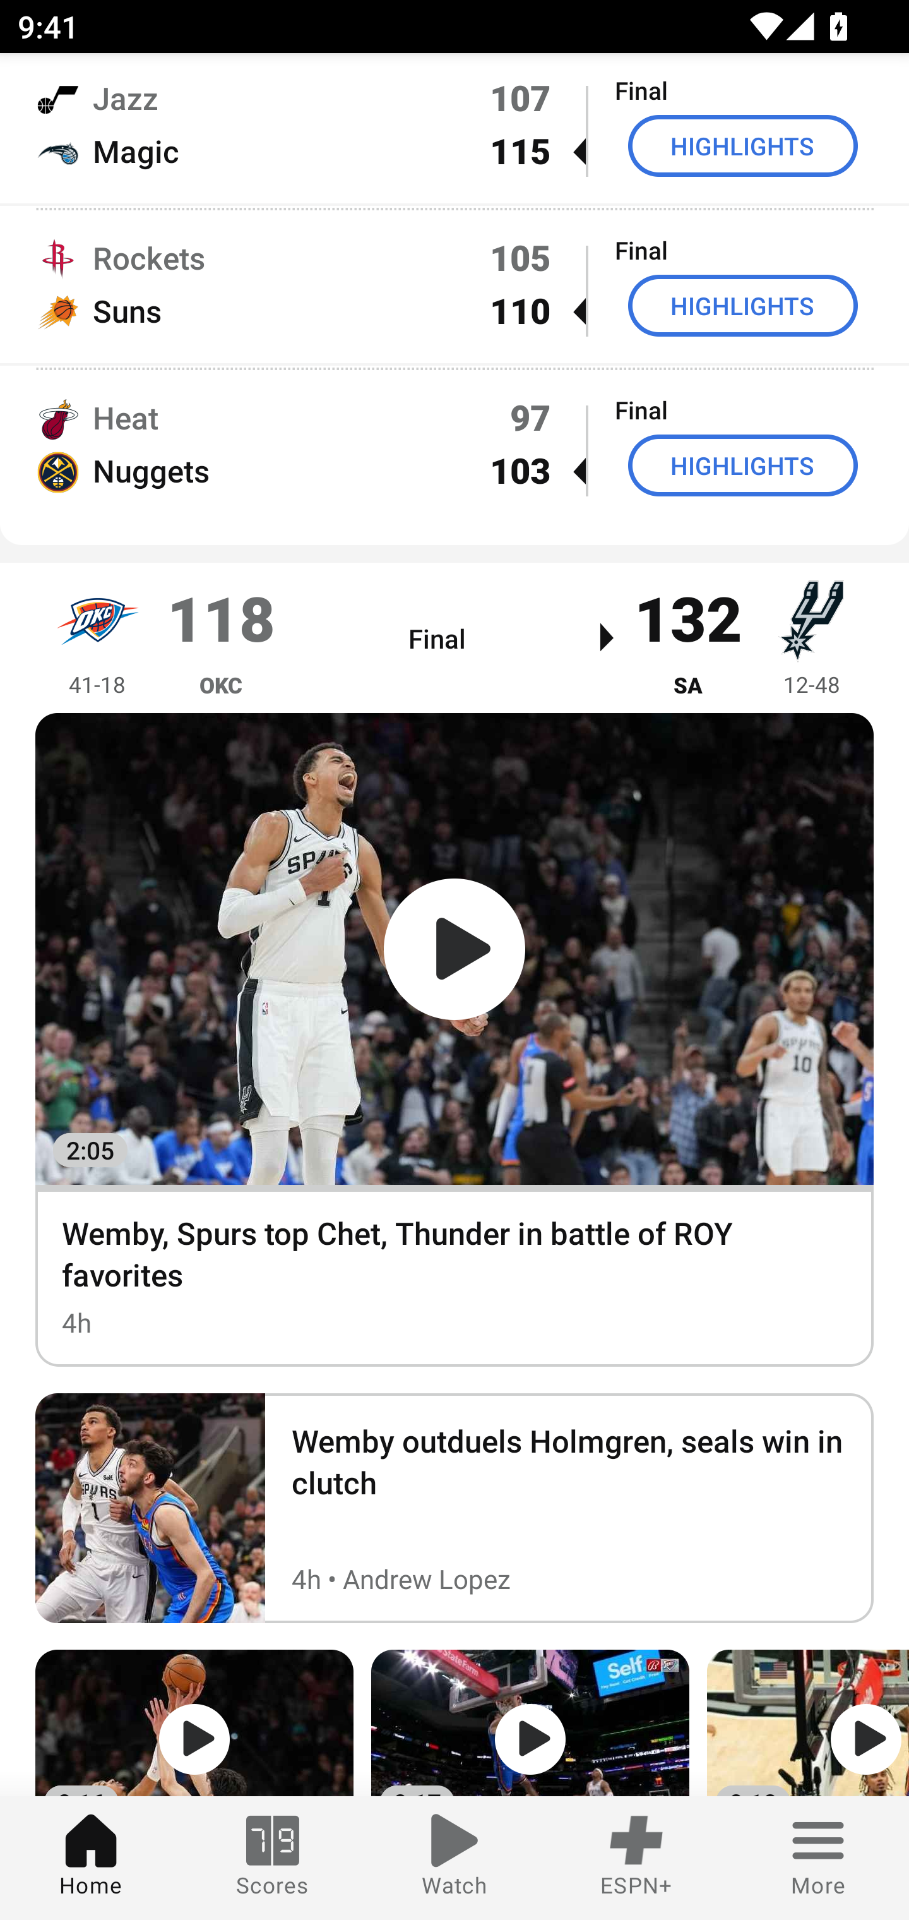  What do you see at coordinates (530, 1723) in the screenshot?
I see ` 0:17` at bounding box center [530, 1723].